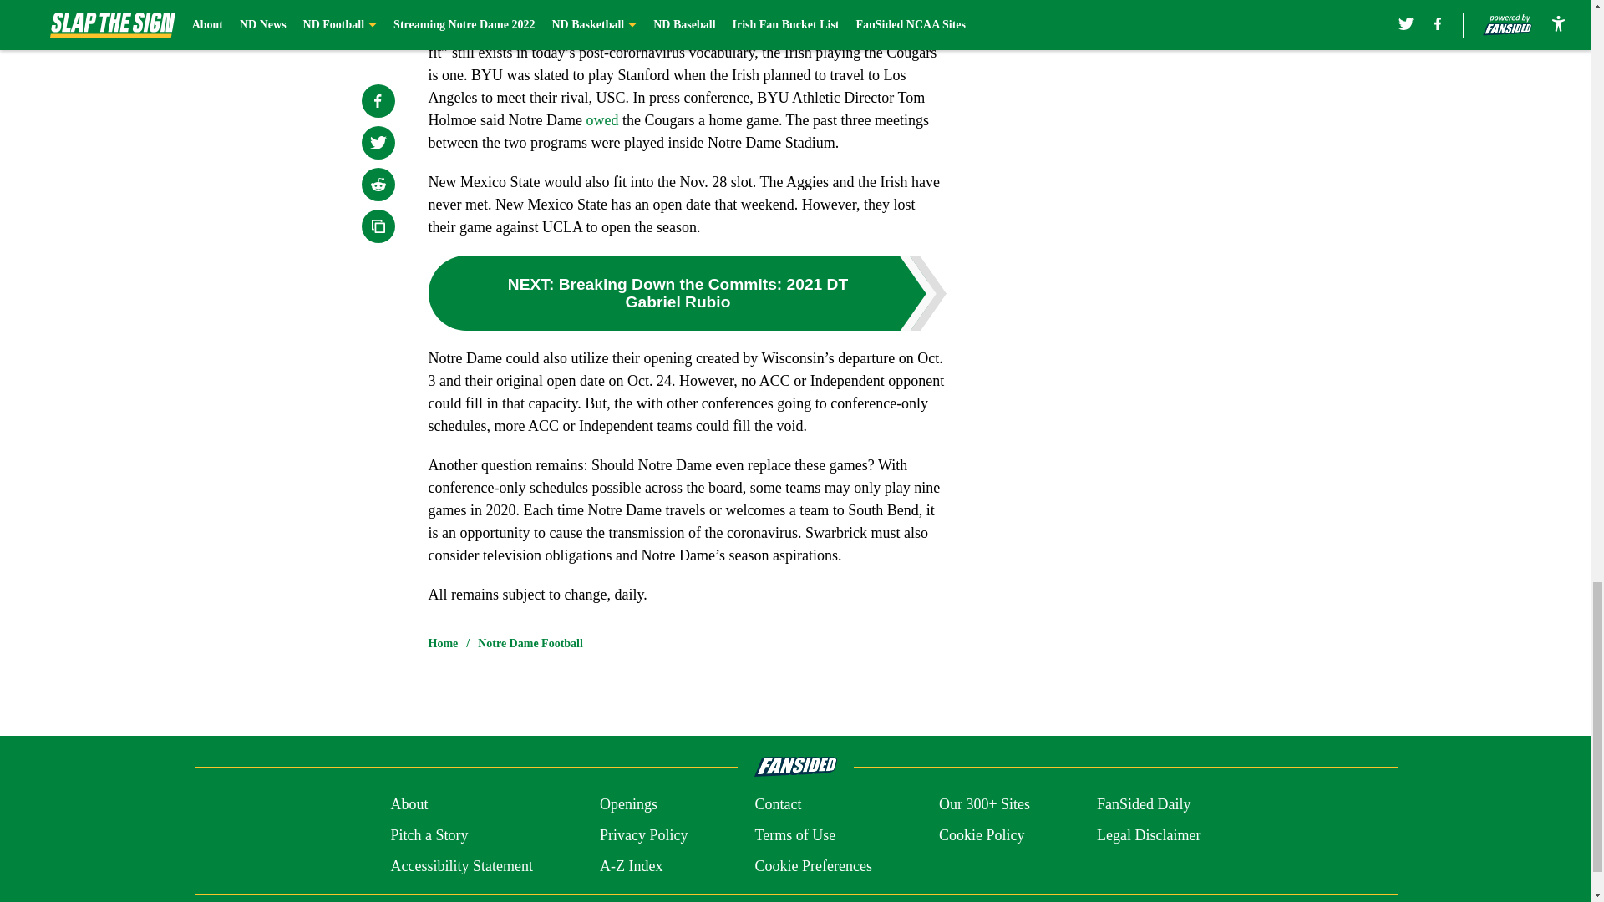 The width and height of the screenshot is (1604, 902). Describe the element at coordinates (443, 643) in the screenshot. I see `Home` at that location.